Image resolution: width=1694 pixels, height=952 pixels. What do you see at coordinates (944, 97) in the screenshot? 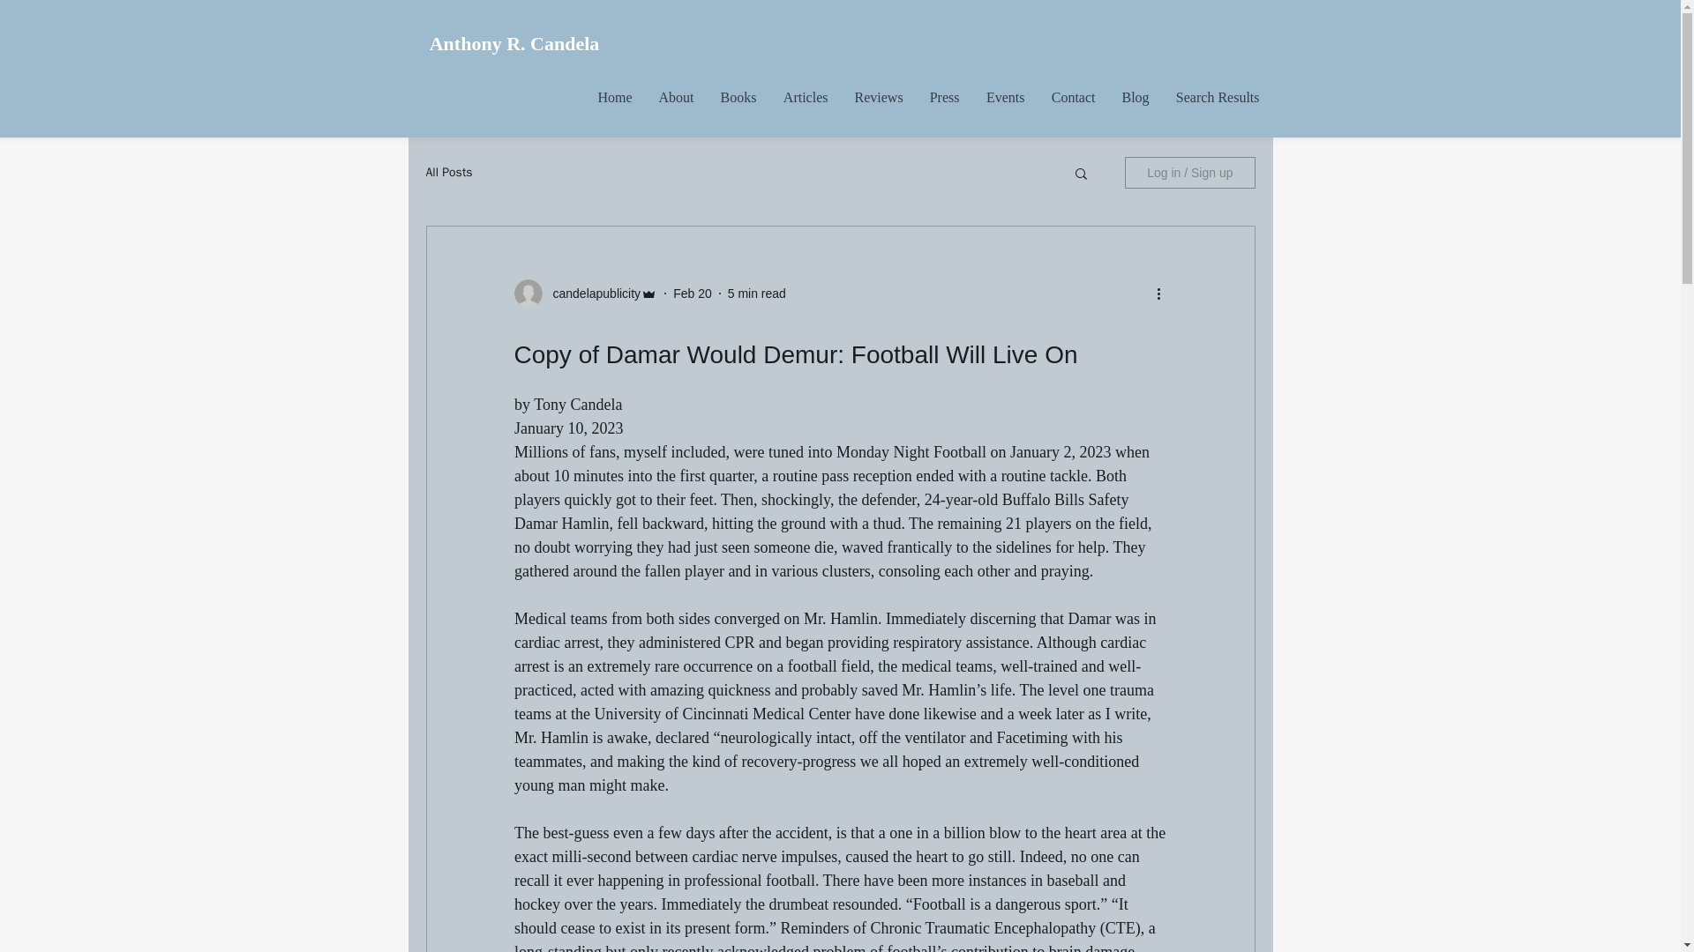
I see `Press` at bounding box center [944, 97].